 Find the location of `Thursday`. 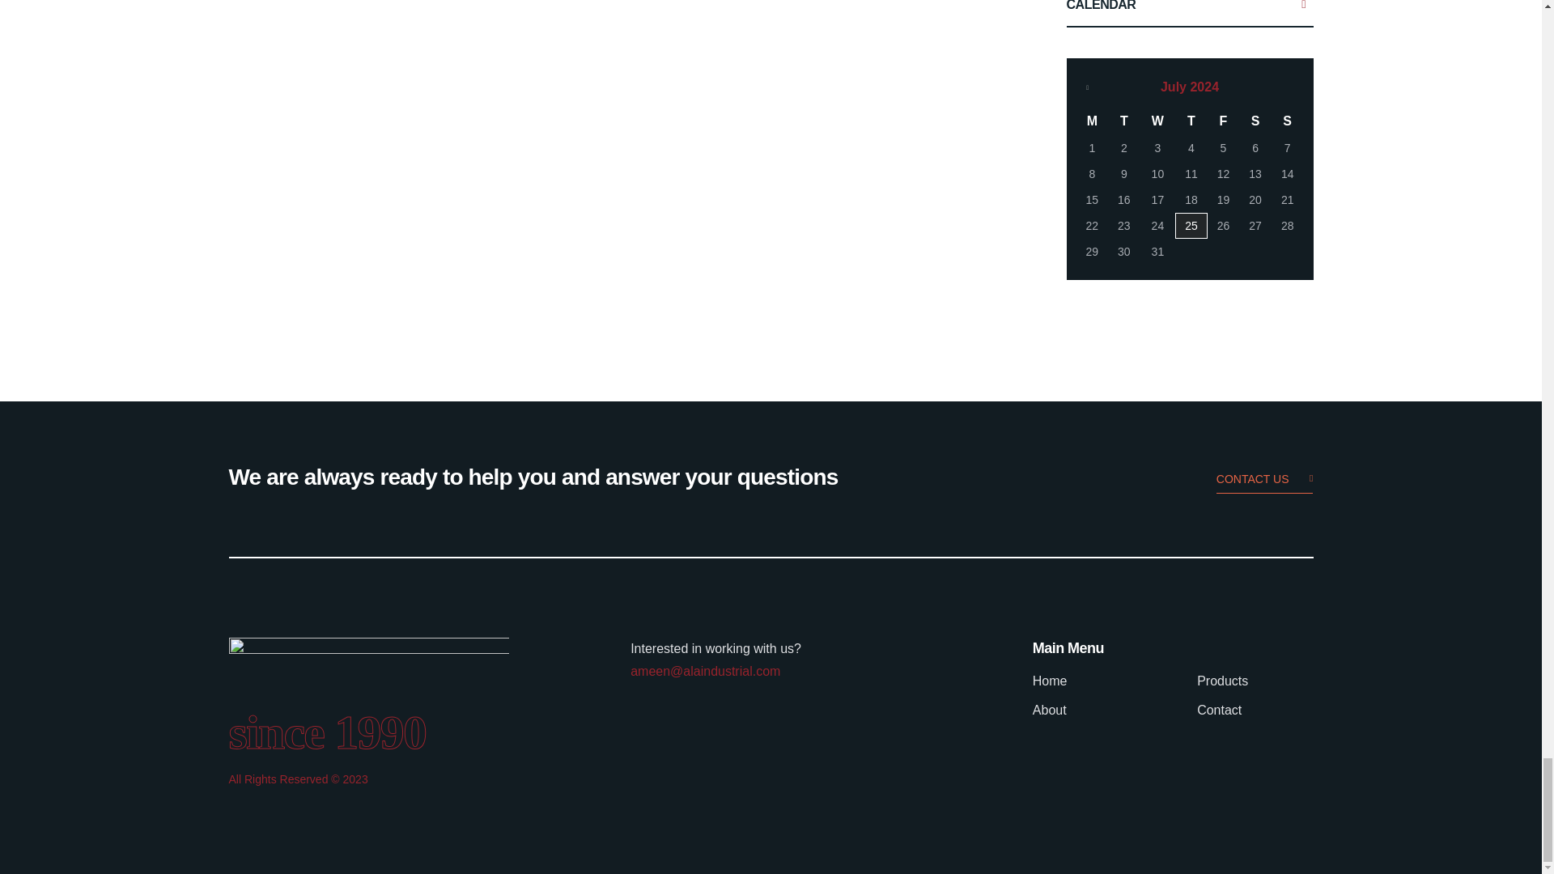

Thursday is located at coordinates (1191, 121).